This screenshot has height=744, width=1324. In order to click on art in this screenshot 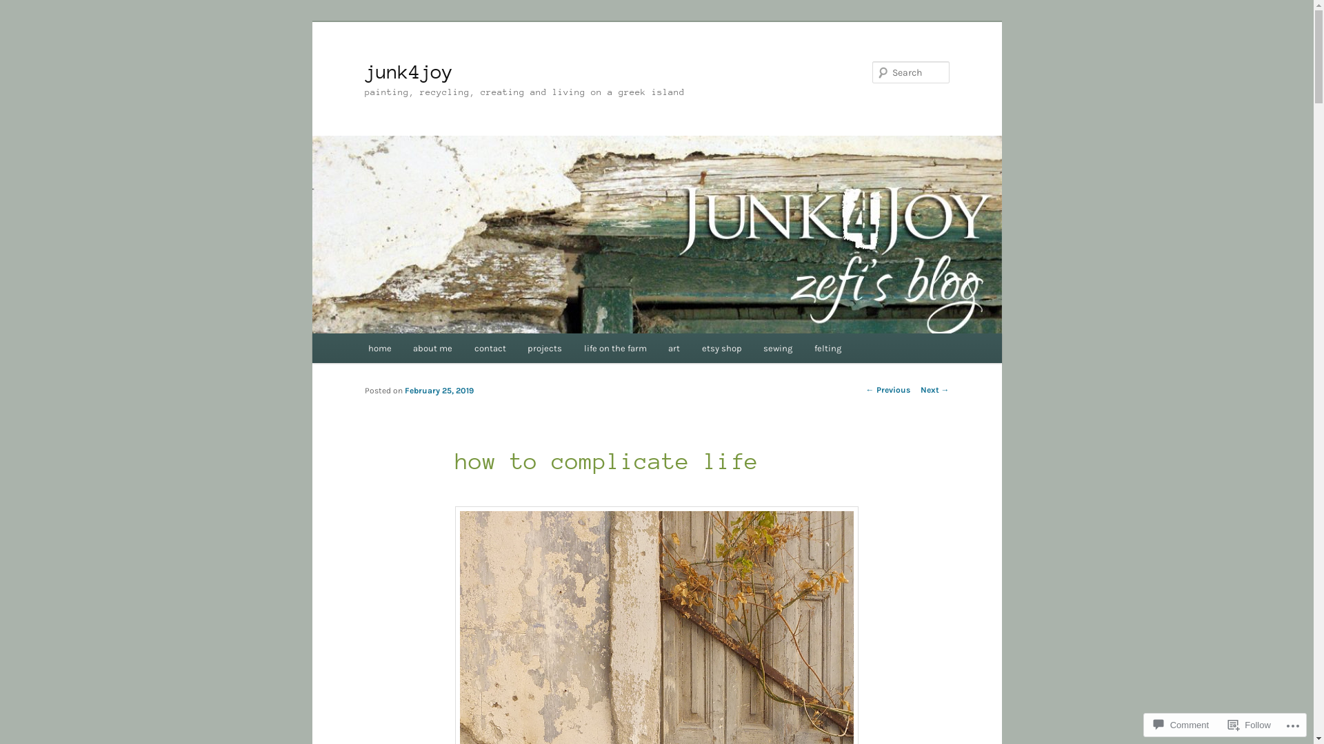, I will do `click(674, 349)`.